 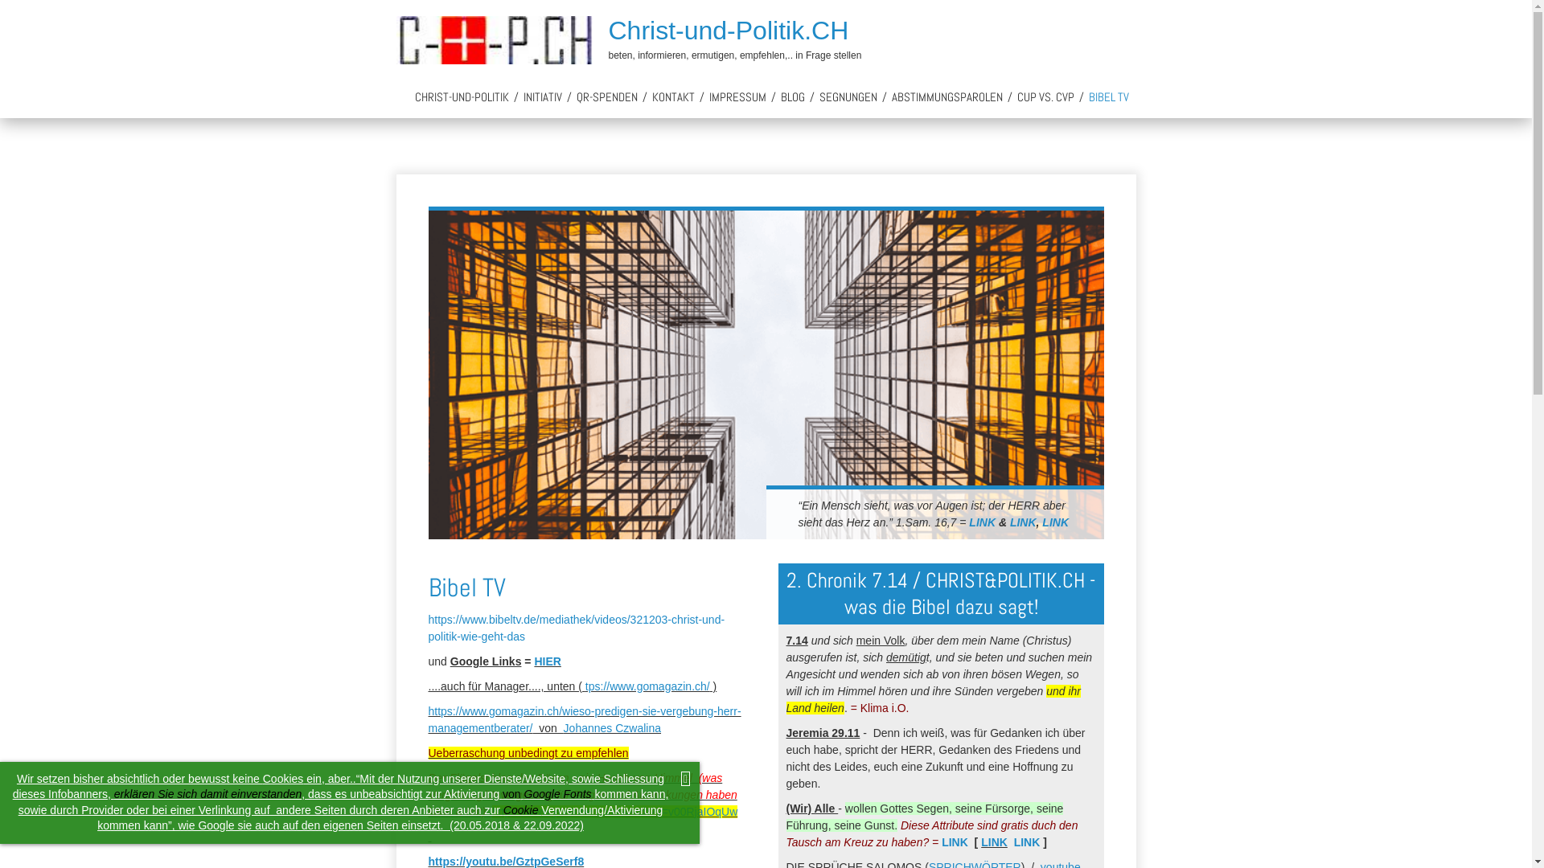 I want to click on CHRIST-UND-POLITIK, so click(x=462, y=96).